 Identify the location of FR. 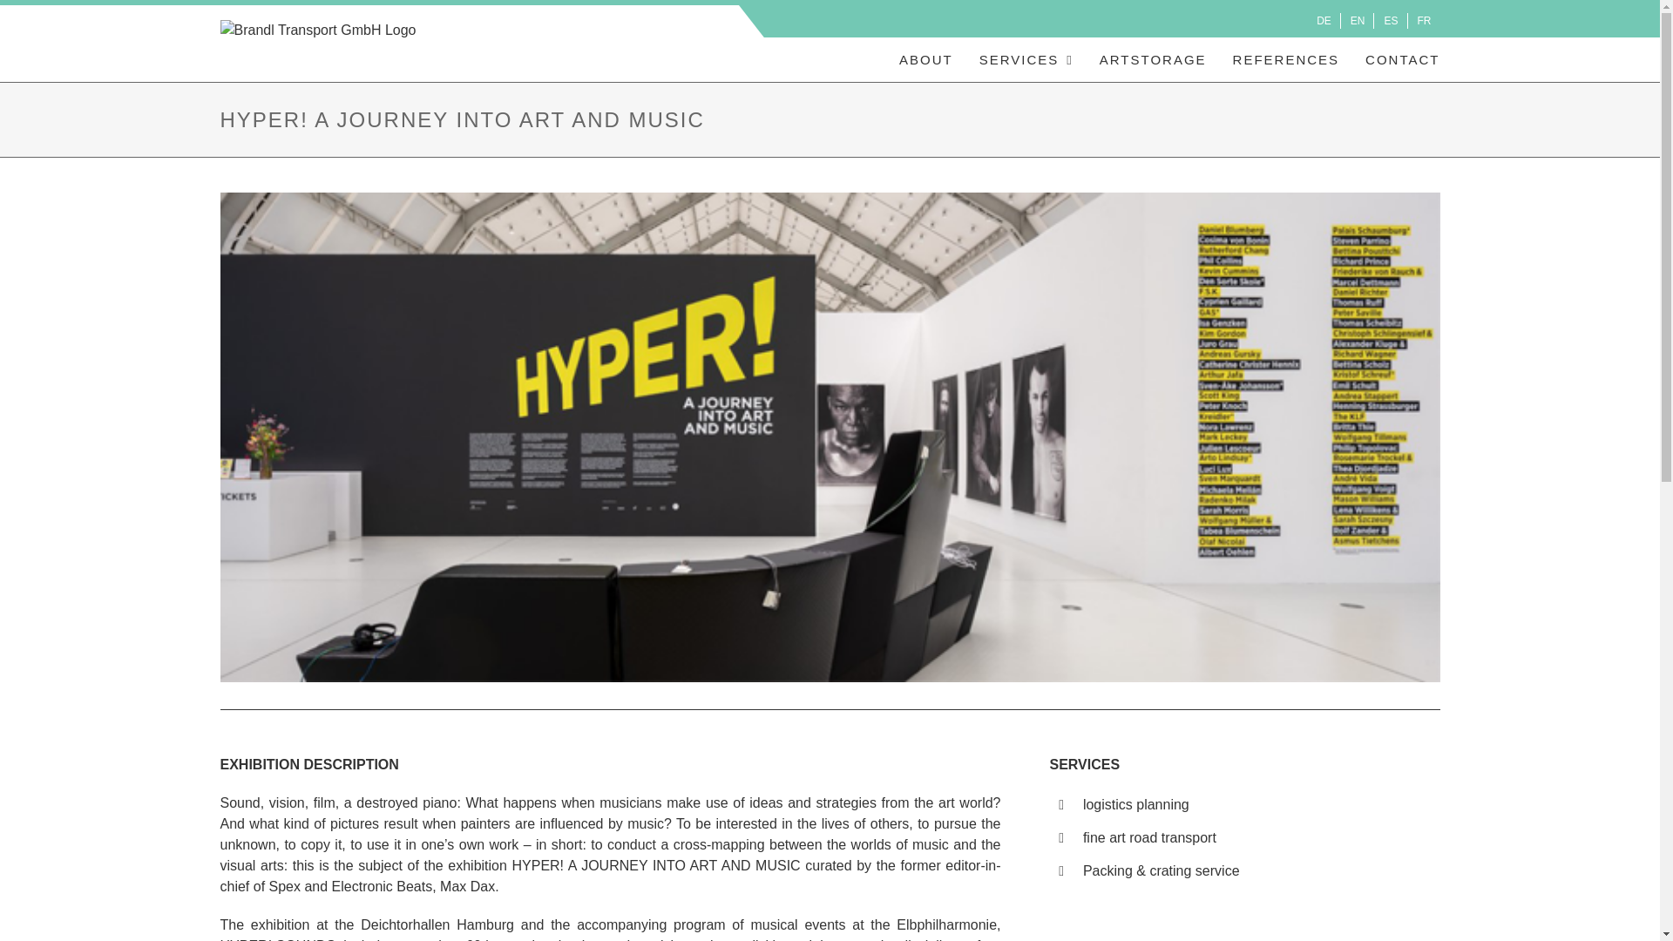
(1424, 21).